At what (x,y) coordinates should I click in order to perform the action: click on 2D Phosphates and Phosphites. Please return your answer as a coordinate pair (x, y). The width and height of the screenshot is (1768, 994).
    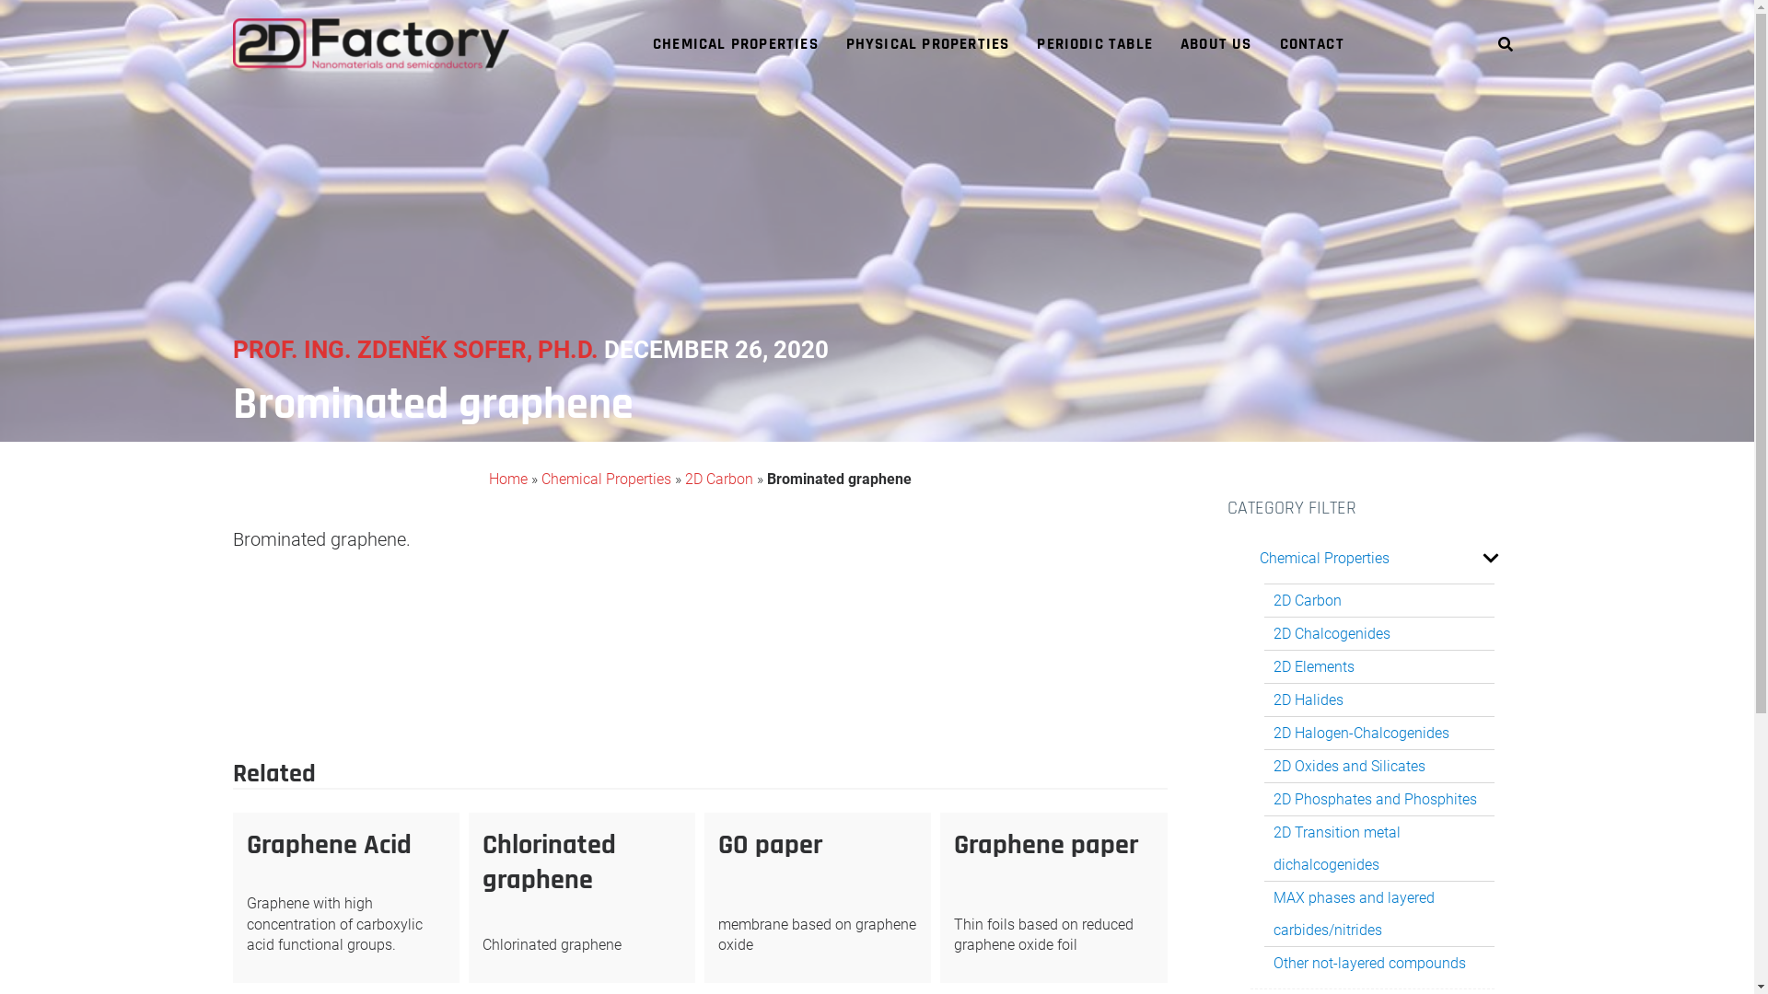
    Looking at the image, I should click on (1374, 799).